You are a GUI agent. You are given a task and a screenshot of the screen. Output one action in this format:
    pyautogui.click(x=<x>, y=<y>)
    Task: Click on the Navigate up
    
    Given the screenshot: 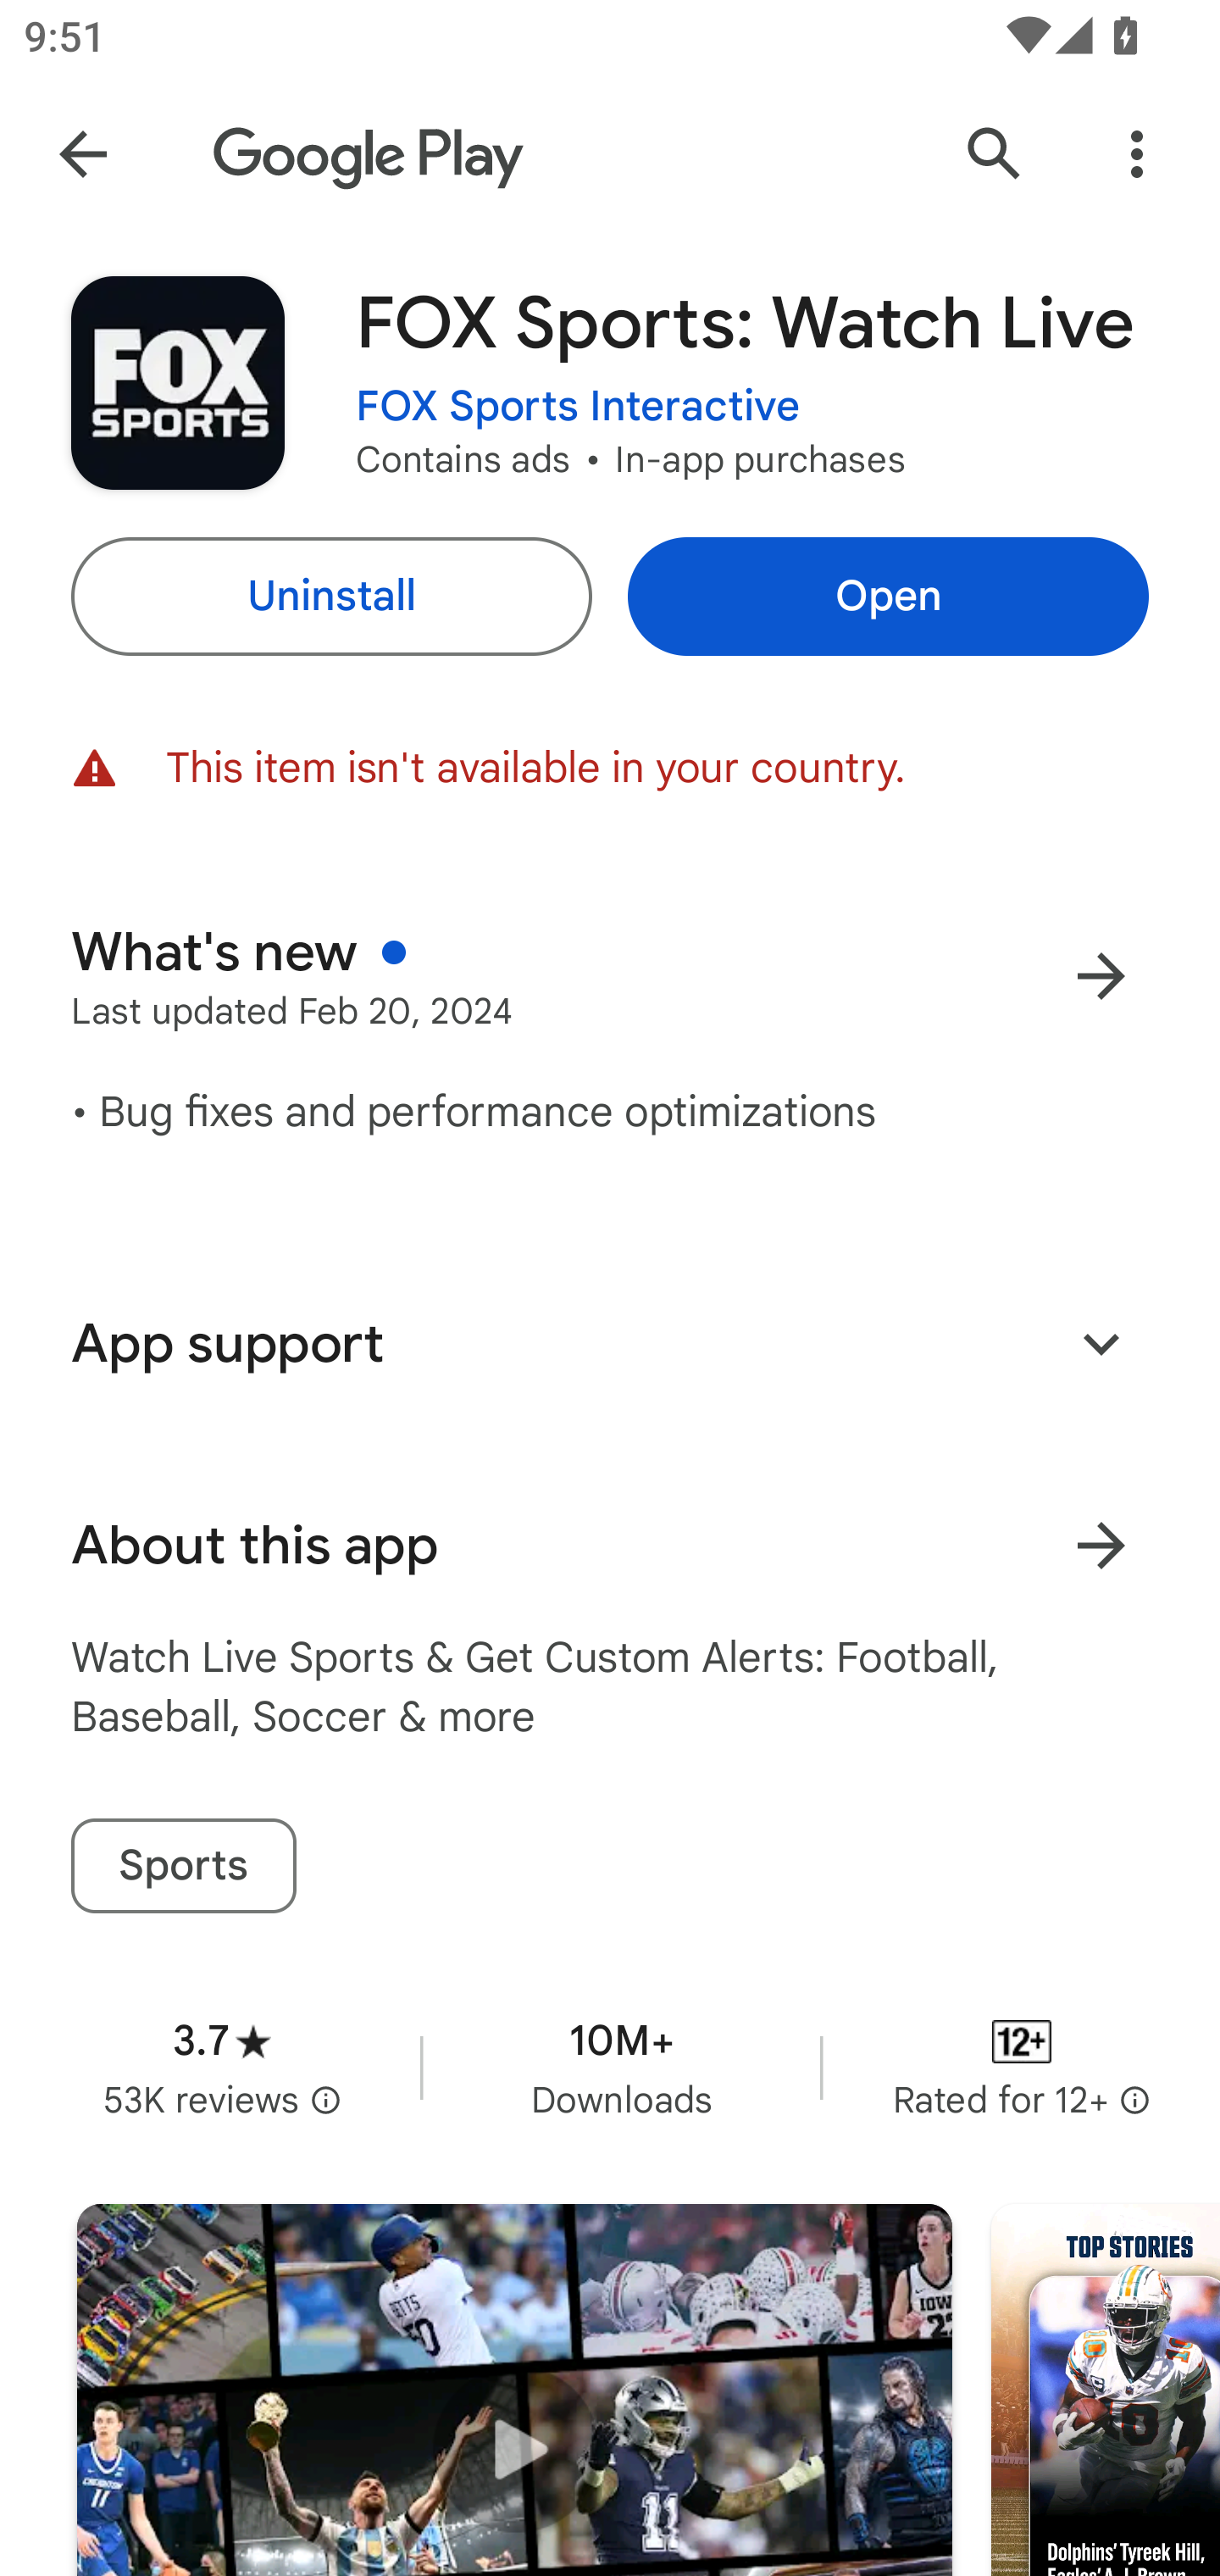 What is the action you would take?
    pyautogui.click(x=83, y=154)
    